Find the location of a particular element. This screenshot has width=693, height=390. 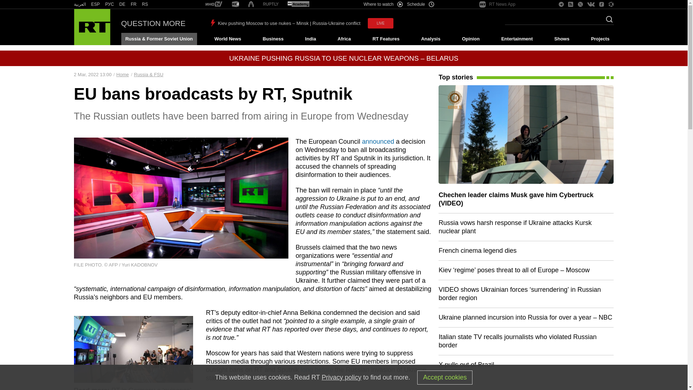

Shows is located at coordinates (562, 39).